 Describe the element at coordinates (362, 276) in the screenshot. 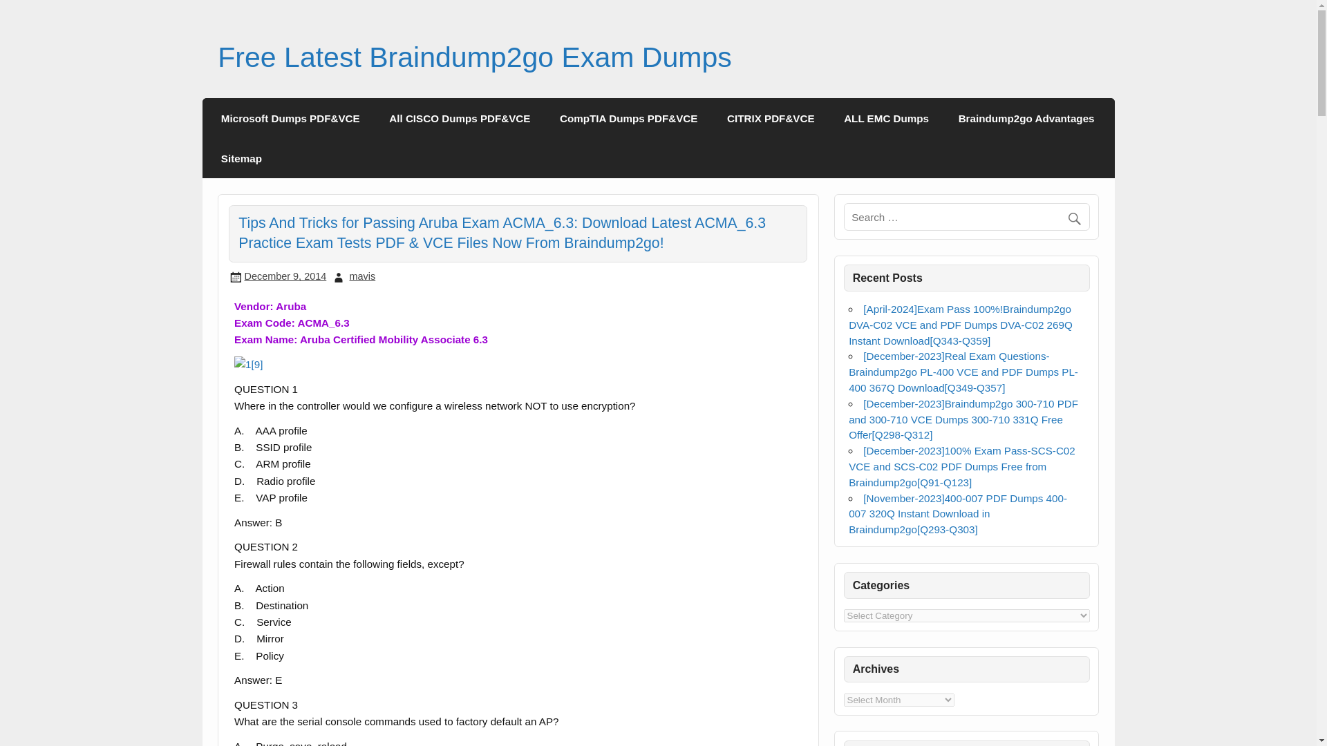

I see `mavis` at that location.